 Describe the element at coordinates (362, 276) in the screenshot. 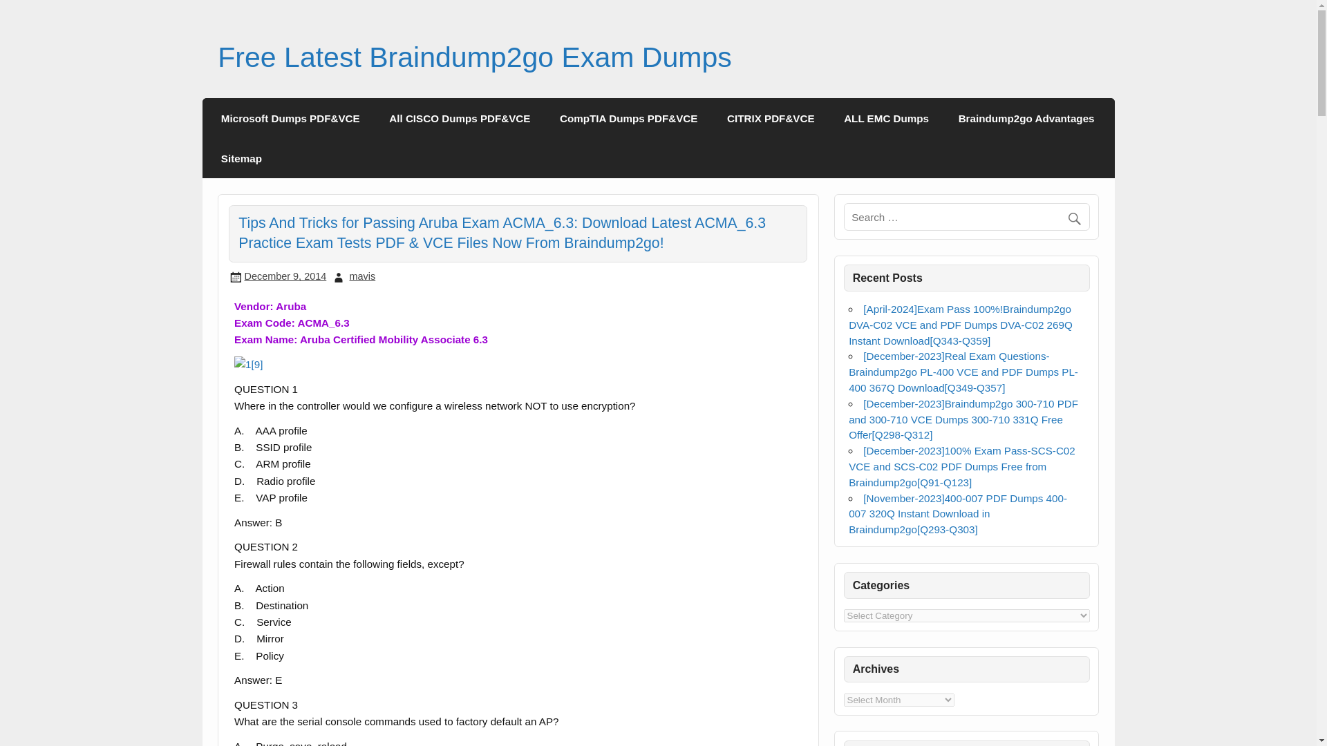

I see `mavis` at that location.